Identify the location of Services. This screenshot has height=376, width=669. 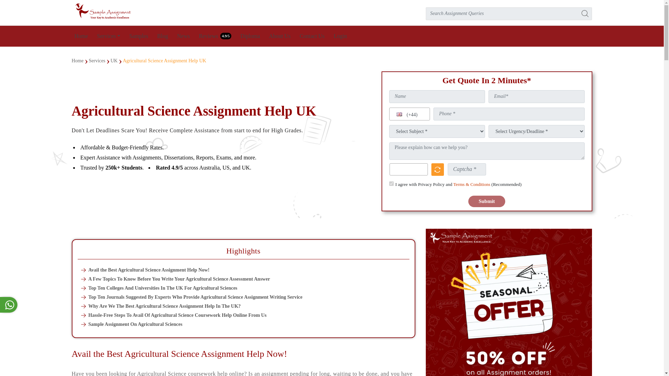
(109, 36).